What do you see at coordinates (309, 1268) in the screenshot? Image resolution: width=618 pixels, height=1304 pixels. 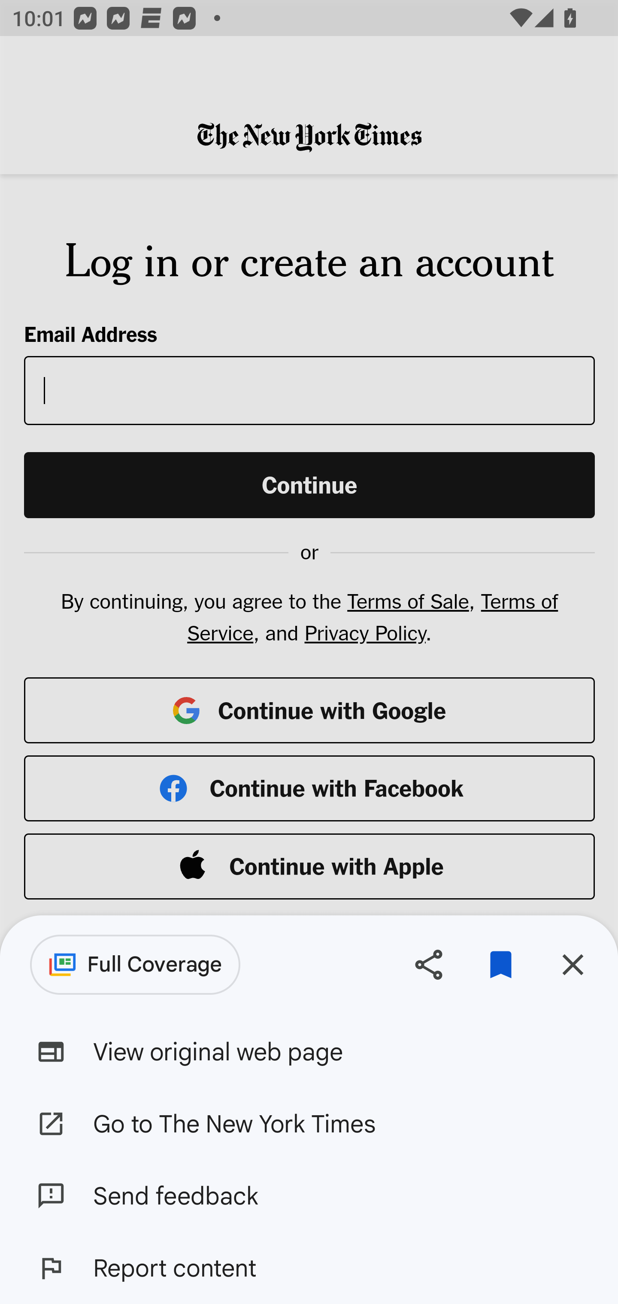 I see `Report content` at bounding box center [309, 1268].